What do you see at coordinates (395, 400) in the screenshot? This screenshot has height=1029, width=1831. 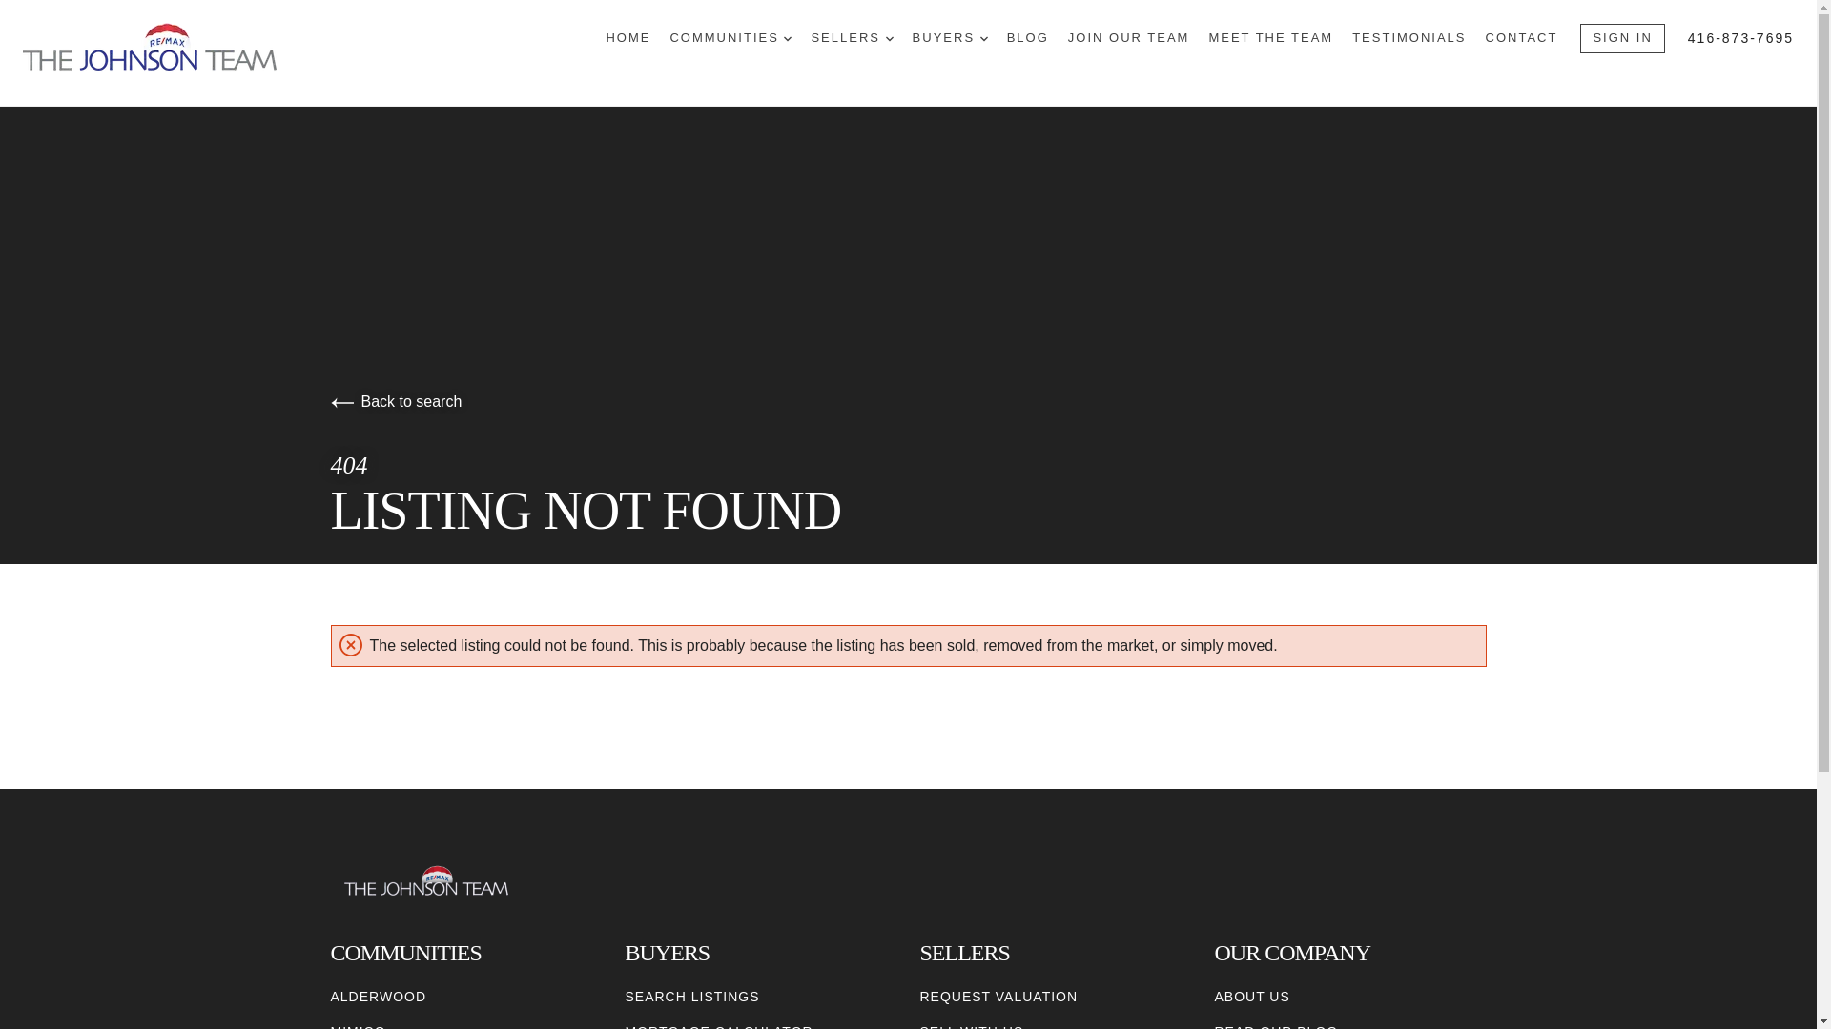 I see `Back to search` at bounding box center [395, 400].